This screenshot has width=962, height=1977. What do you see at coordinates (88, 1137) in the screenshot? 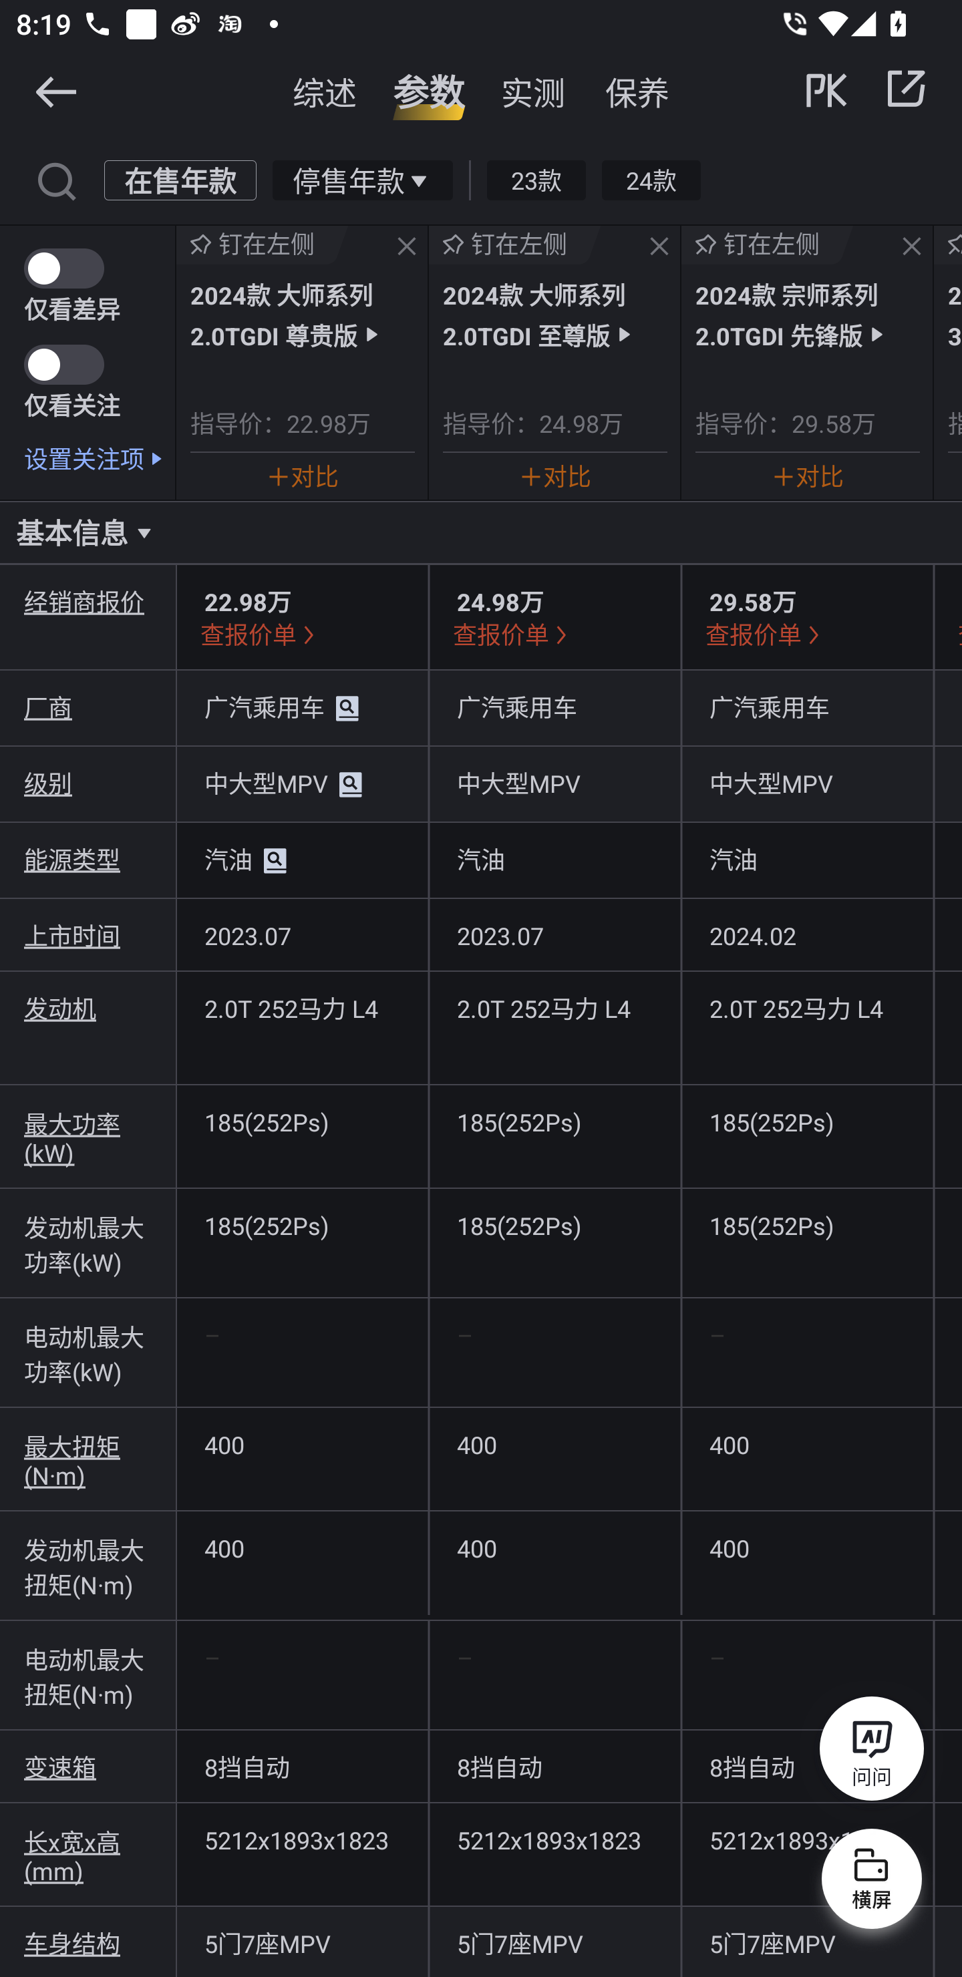
I see `最大功率(kW)` at bounding box center [88, 1137].